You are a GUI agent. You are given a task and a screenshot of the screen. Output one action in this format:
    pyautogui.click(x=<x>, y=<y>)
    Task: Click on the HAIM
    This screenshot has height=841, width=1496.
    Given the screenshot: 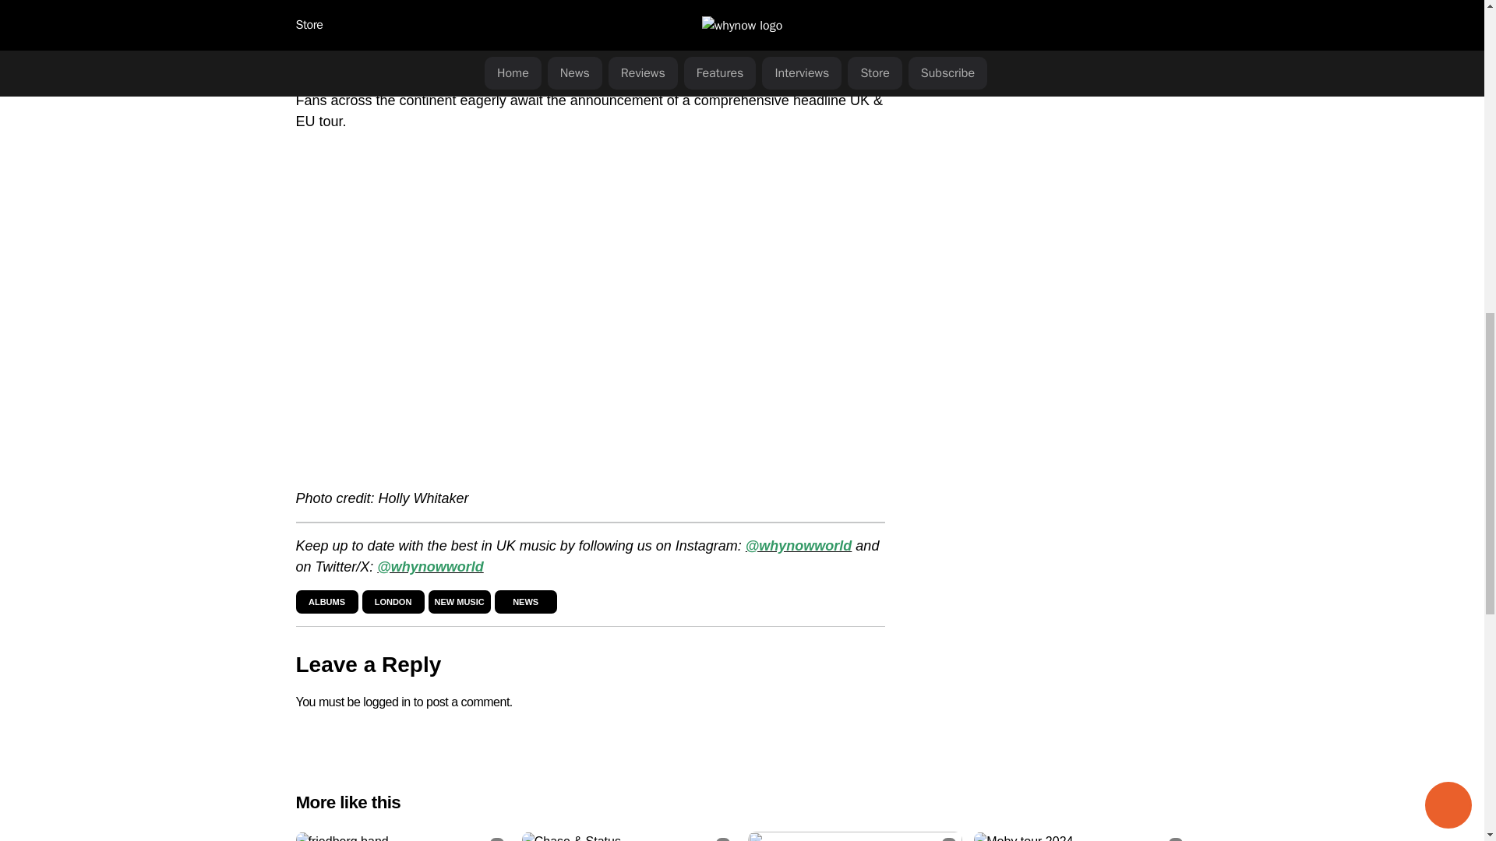 What is the action you would take?
    pyautogui.click(x=688, y=6)
    